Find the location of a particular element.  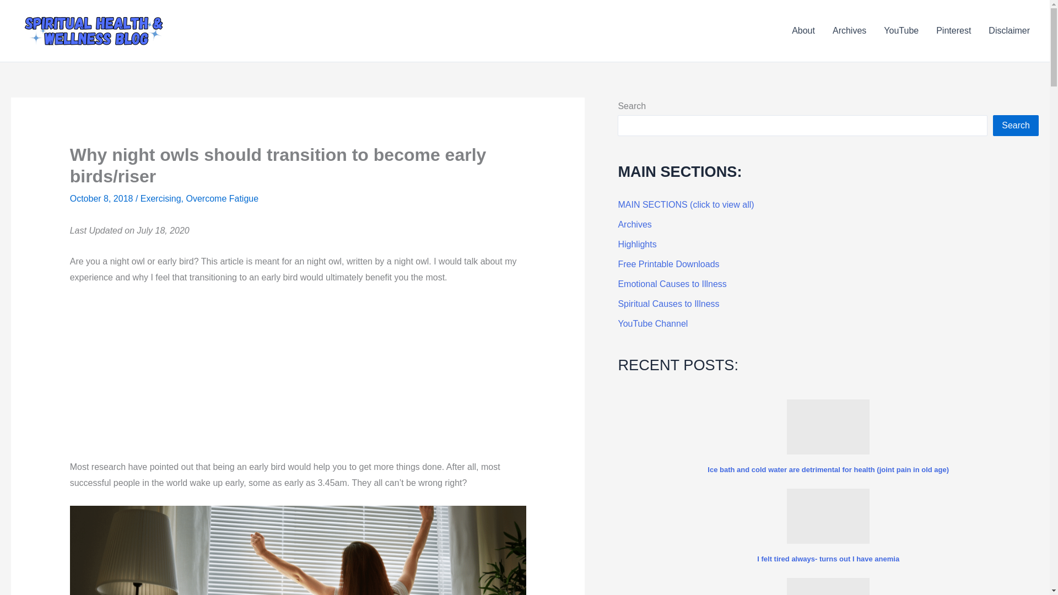

Archives is located at coordinates (849, 31).